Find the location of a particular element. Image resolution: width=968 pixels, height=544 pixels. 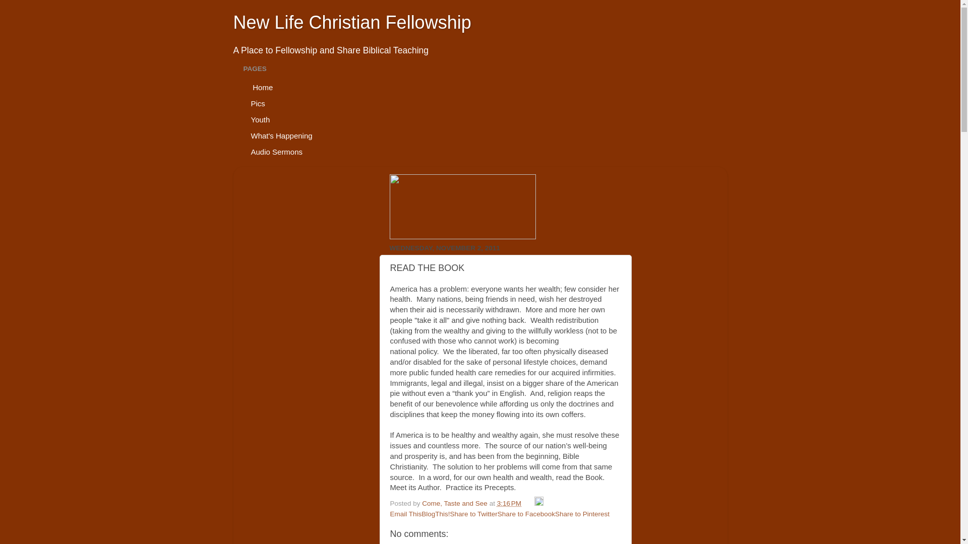

Share to Facebook is located at coordinates (526, 514).